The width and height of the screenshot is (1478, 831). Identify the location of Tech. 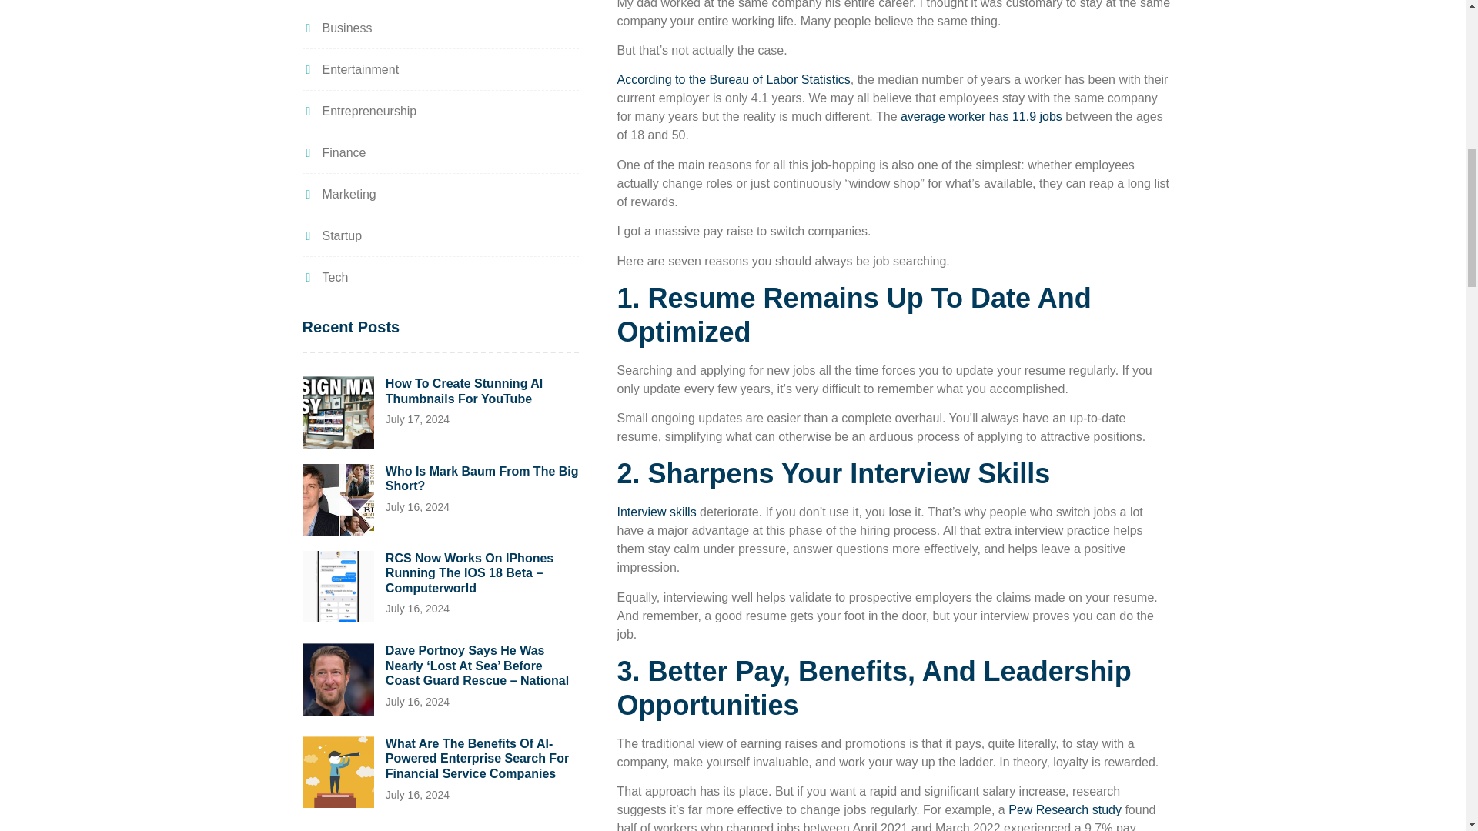
(324, 277).